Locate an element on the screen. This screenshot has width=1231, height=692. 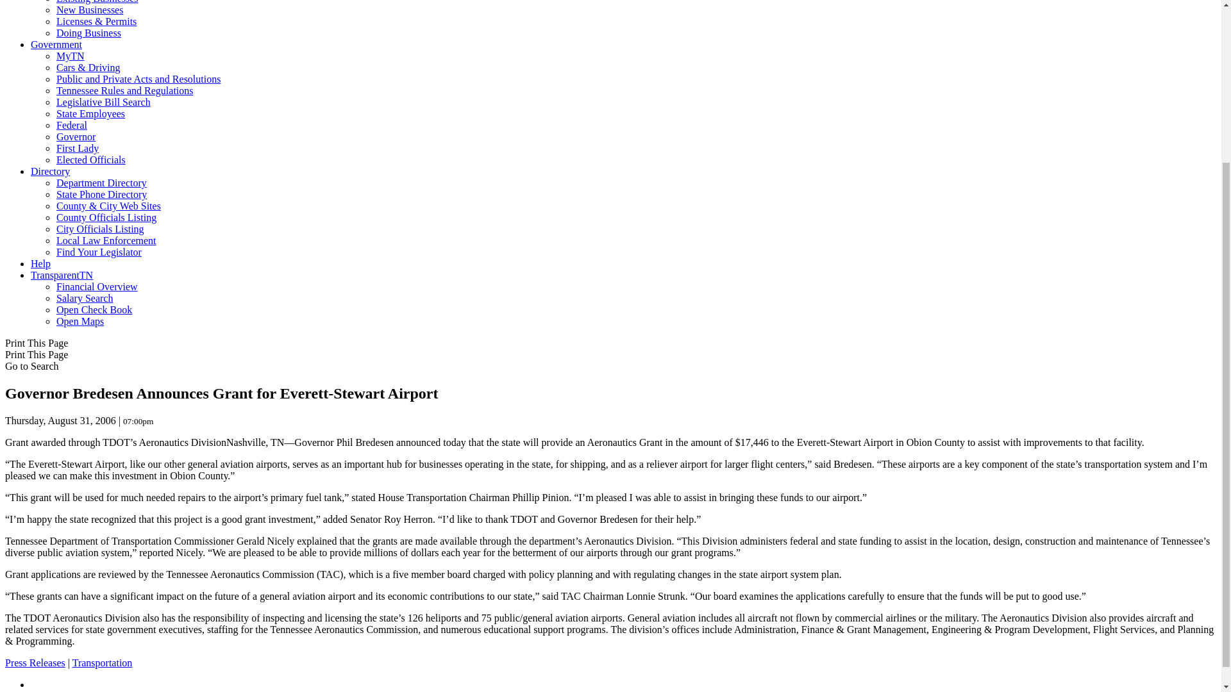
TransparentTN is located at coordinates (62, 276).